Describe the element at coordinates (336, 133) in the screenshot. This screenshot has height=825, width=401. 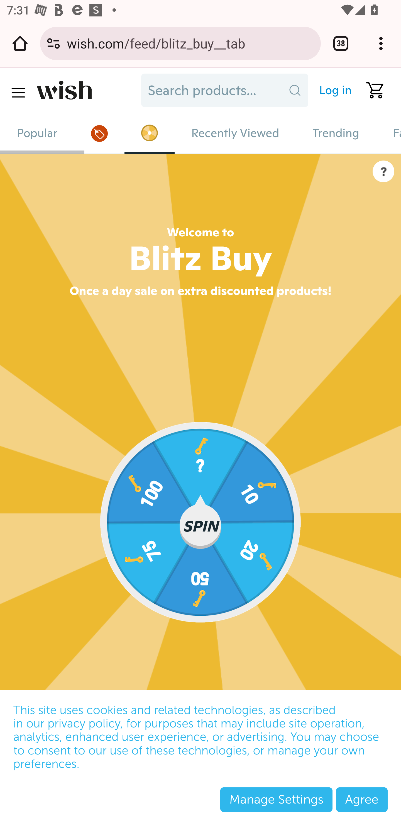
I see `Trending` at that location.